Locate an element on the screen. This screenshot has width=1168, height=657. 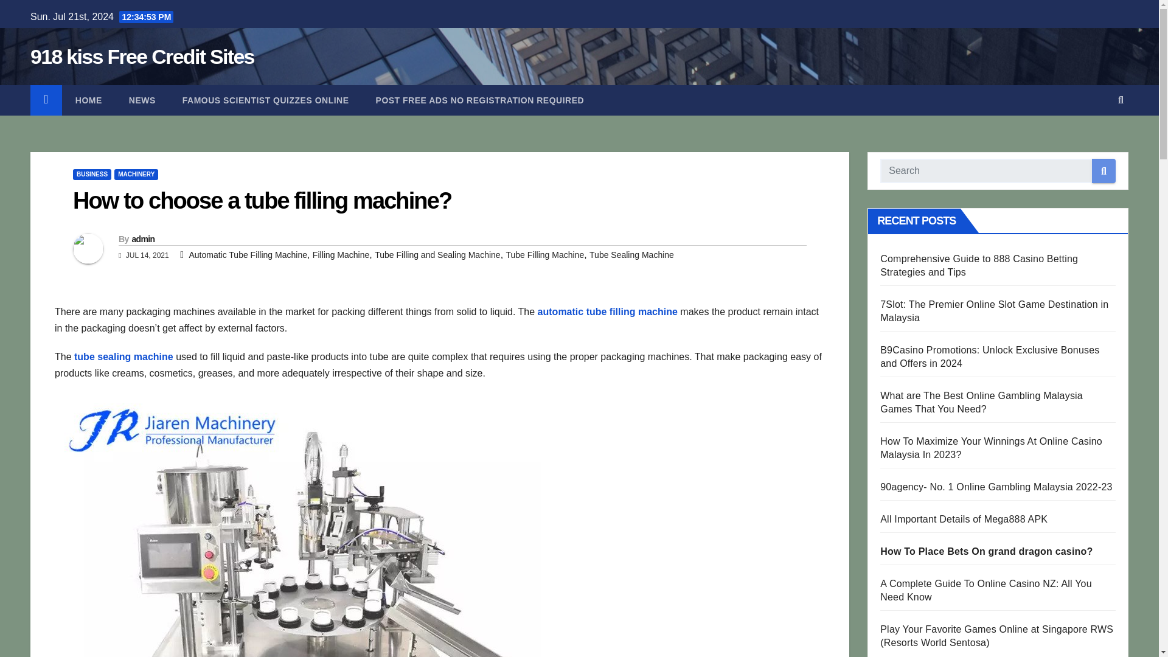
Post Free Ads No Registration Required is located at coordinates (480, 100).